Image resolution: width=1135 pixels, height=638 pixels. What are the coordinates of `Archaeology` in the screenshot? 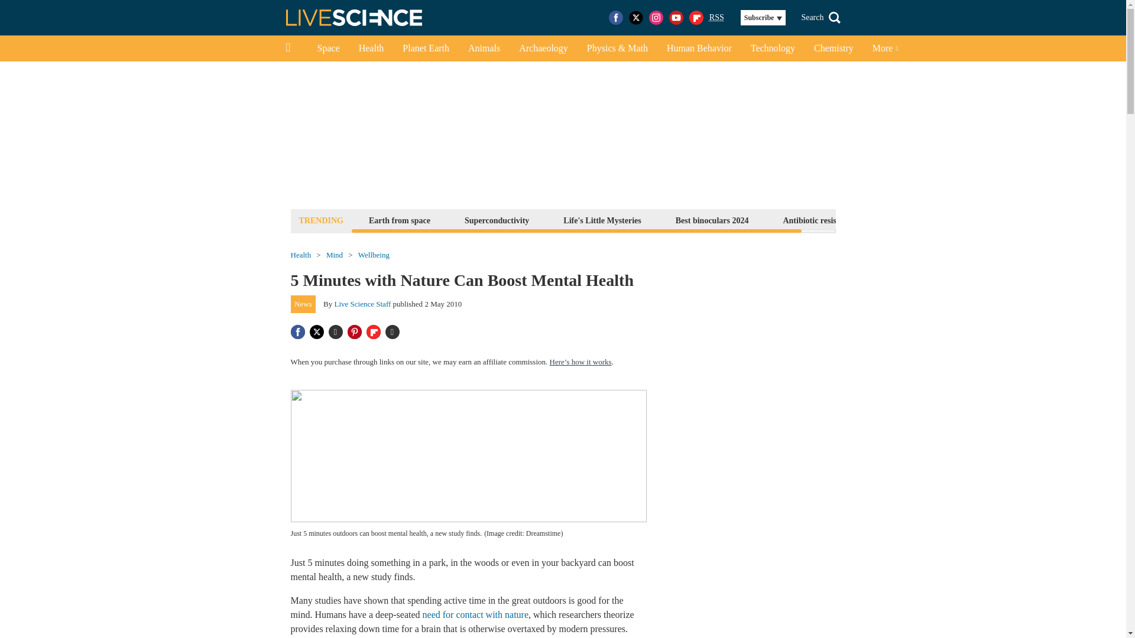 It's located at (544, 48).